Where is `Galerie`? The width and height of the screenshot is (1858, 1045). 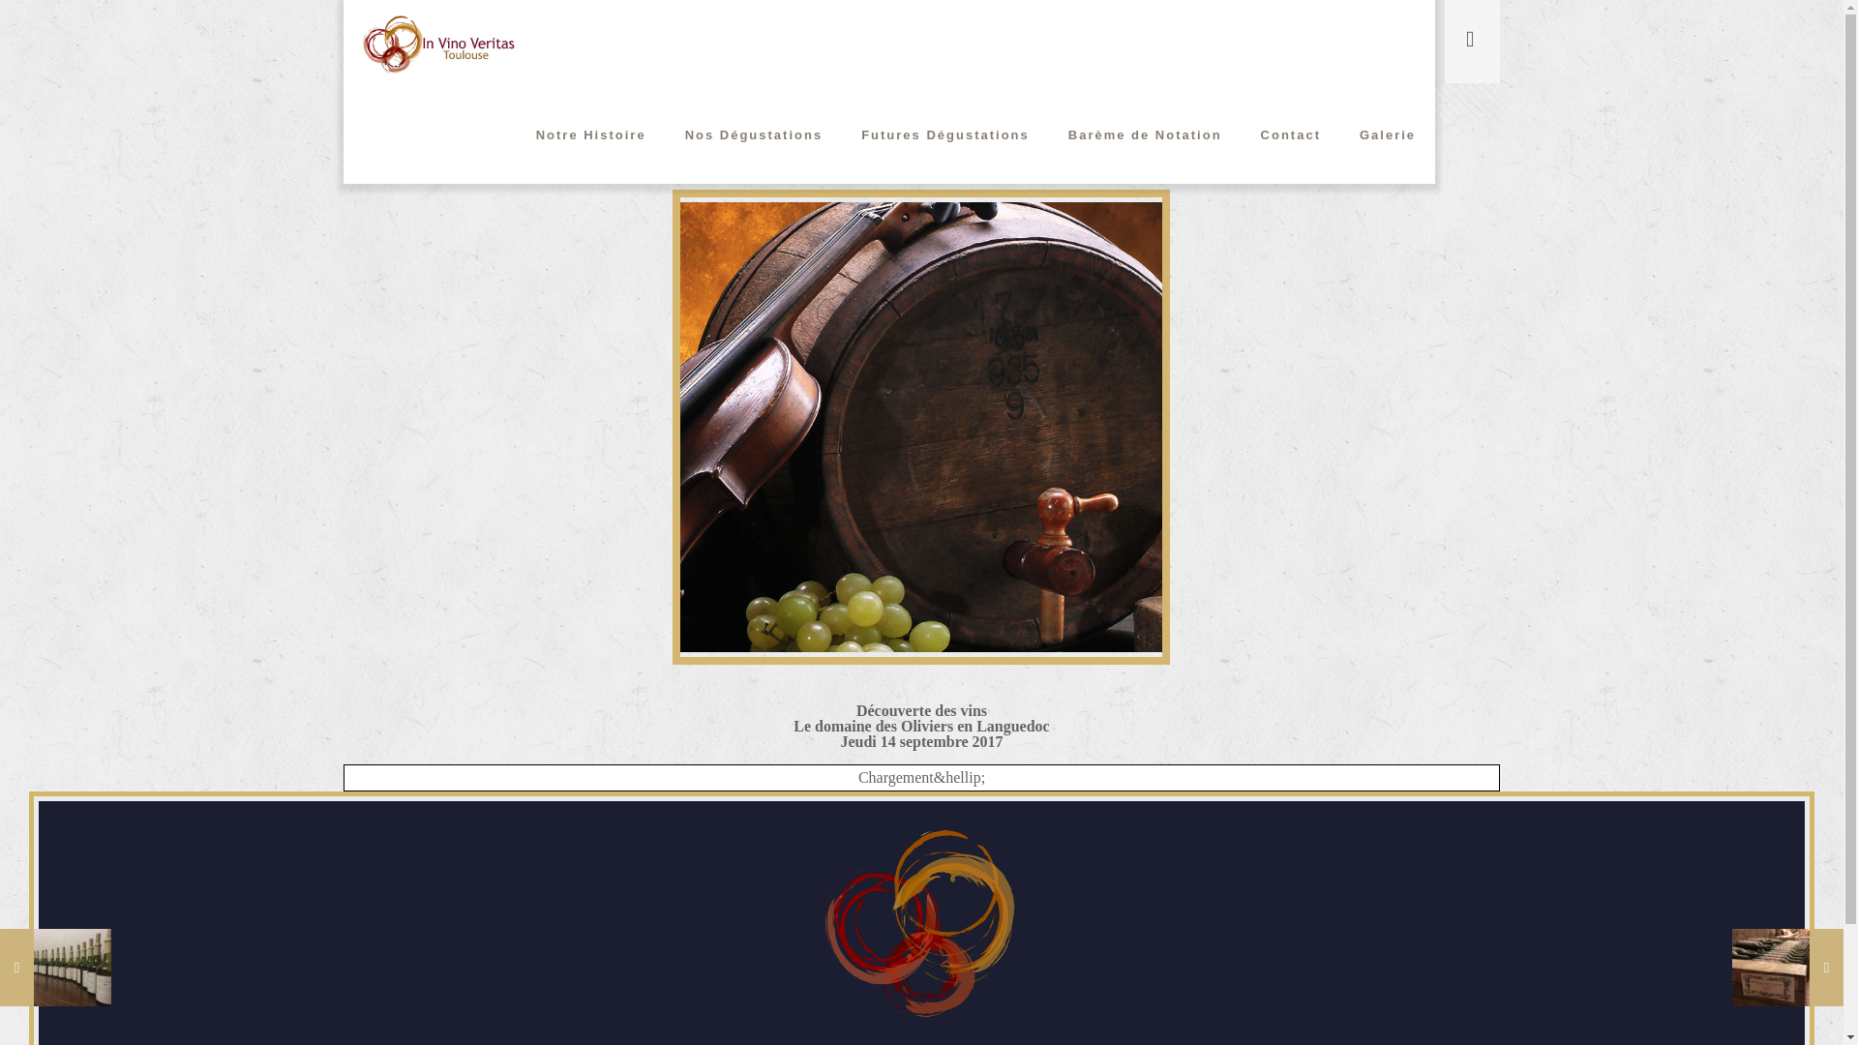 Galerie is located at coordinates (1387, 135).